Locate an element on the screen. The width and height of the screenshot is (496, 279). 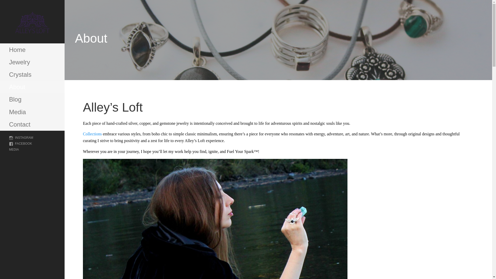
Collections is located at coordinates (92, 134).